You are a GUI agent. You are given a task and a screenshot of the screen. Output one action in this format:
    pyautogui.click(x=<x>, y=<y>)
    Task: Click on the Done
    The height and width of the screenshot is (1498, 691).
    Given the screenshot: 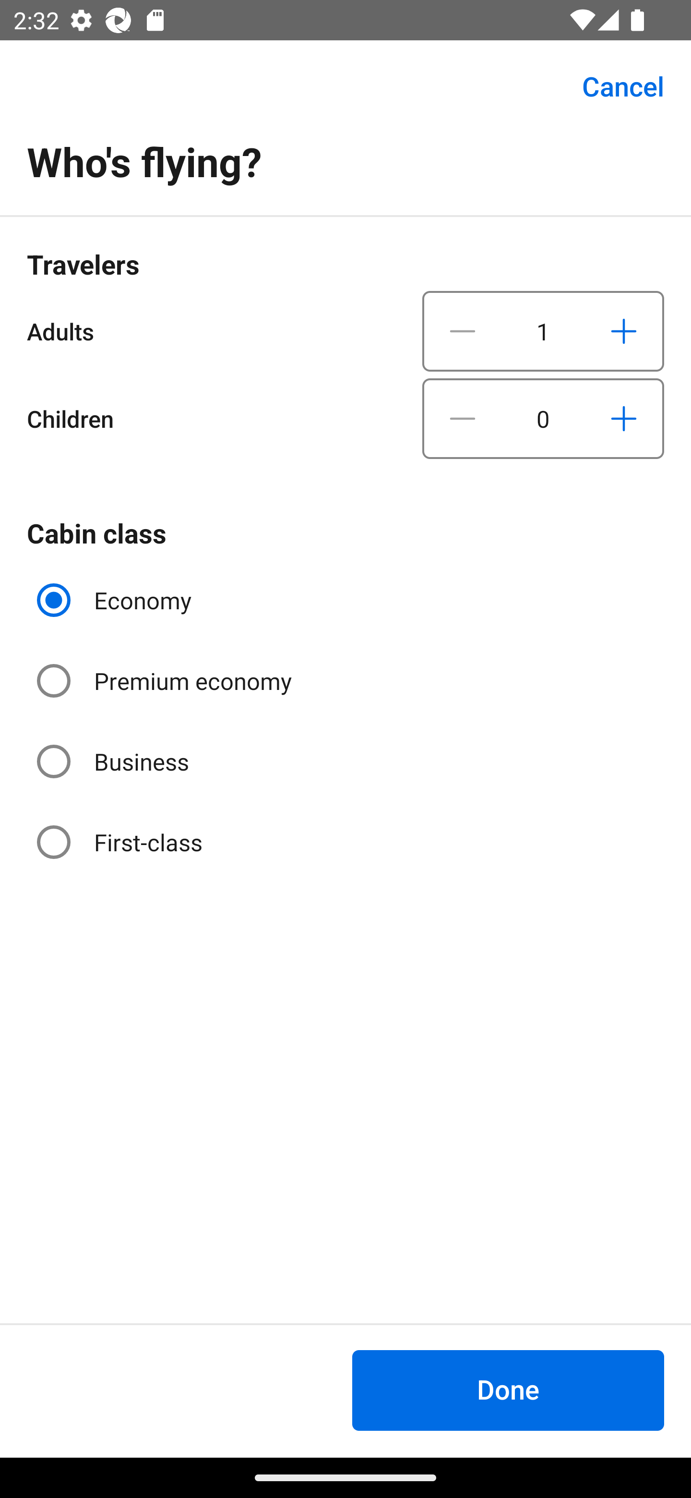 What is the action you would take?
    pyautogui.click(x=508, y=1390)
    